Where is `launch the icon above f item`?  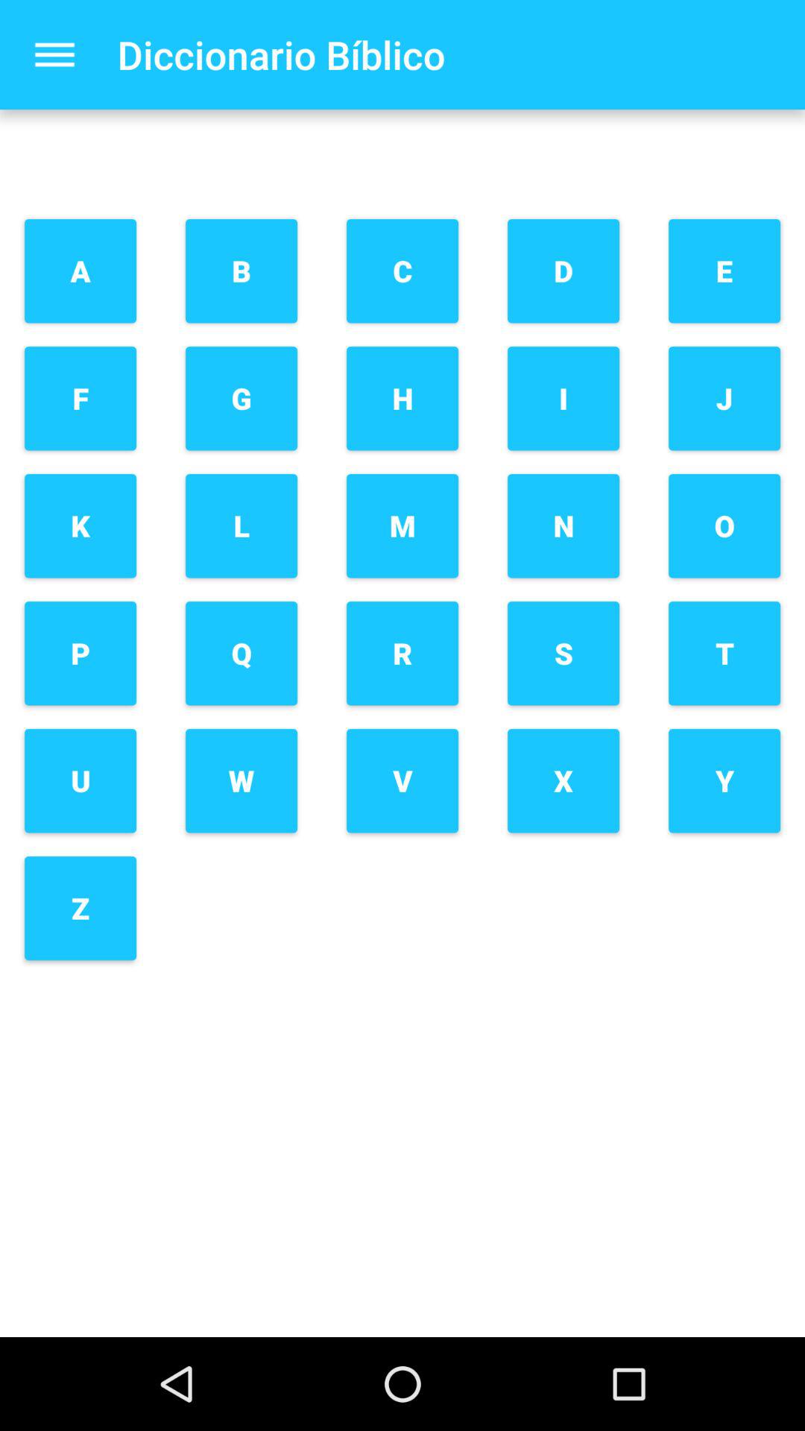
launch the icon above f item is located at coordinates (80, 271).